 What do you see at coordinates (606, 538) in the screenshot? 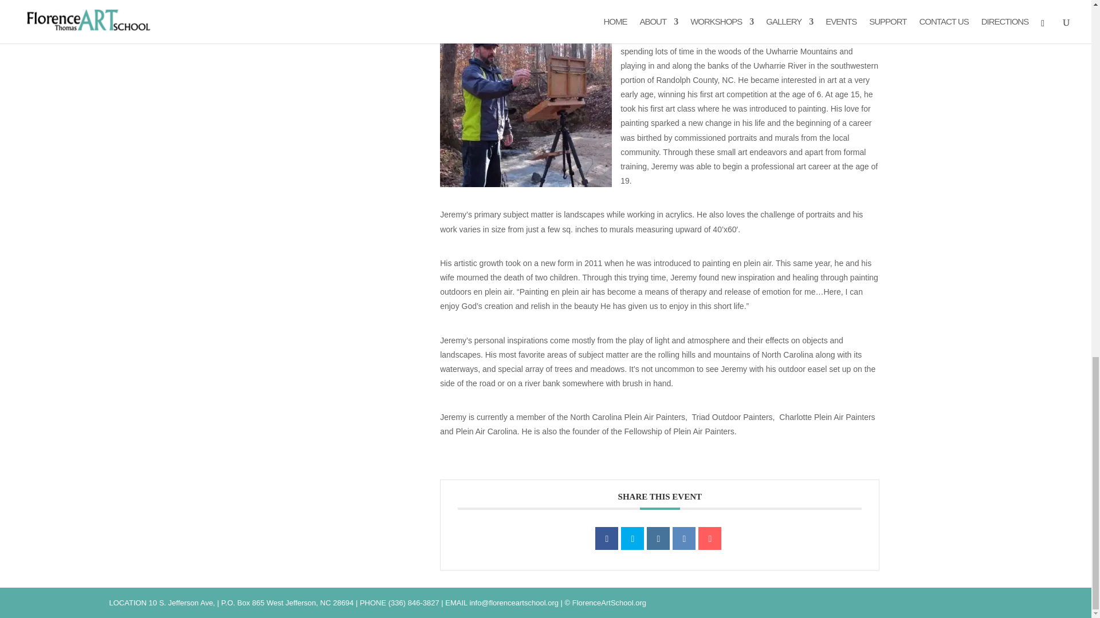
I see `Share on Facebook` at bounding box center [606, 538].